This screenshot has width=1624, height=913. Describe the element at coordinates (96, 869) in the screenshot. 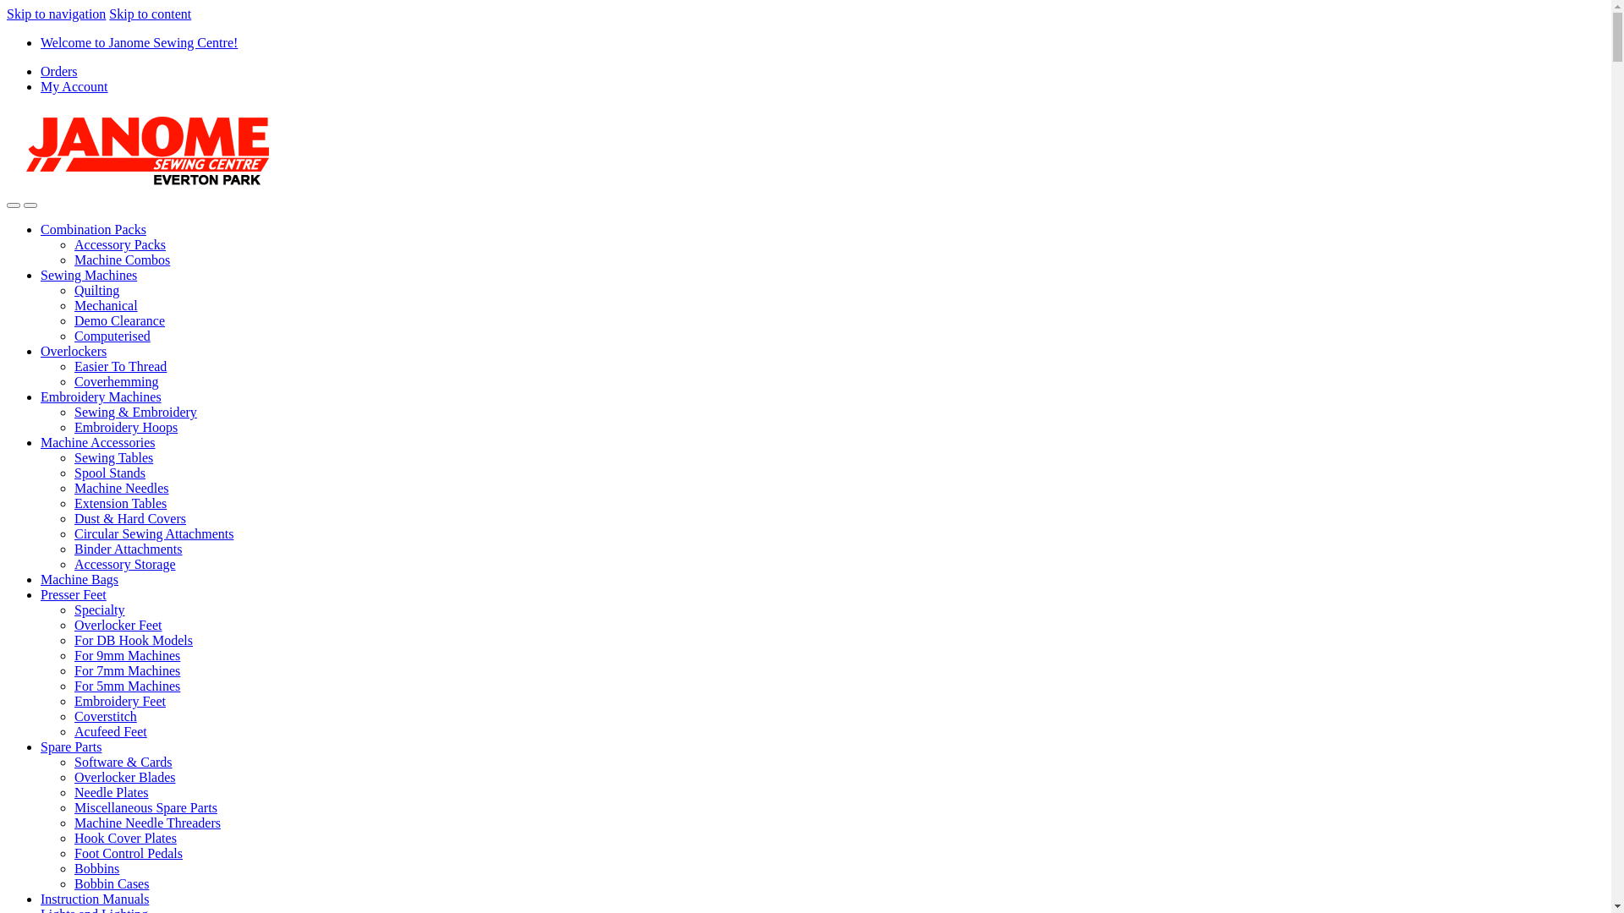

I see `Bobbins` at that location.